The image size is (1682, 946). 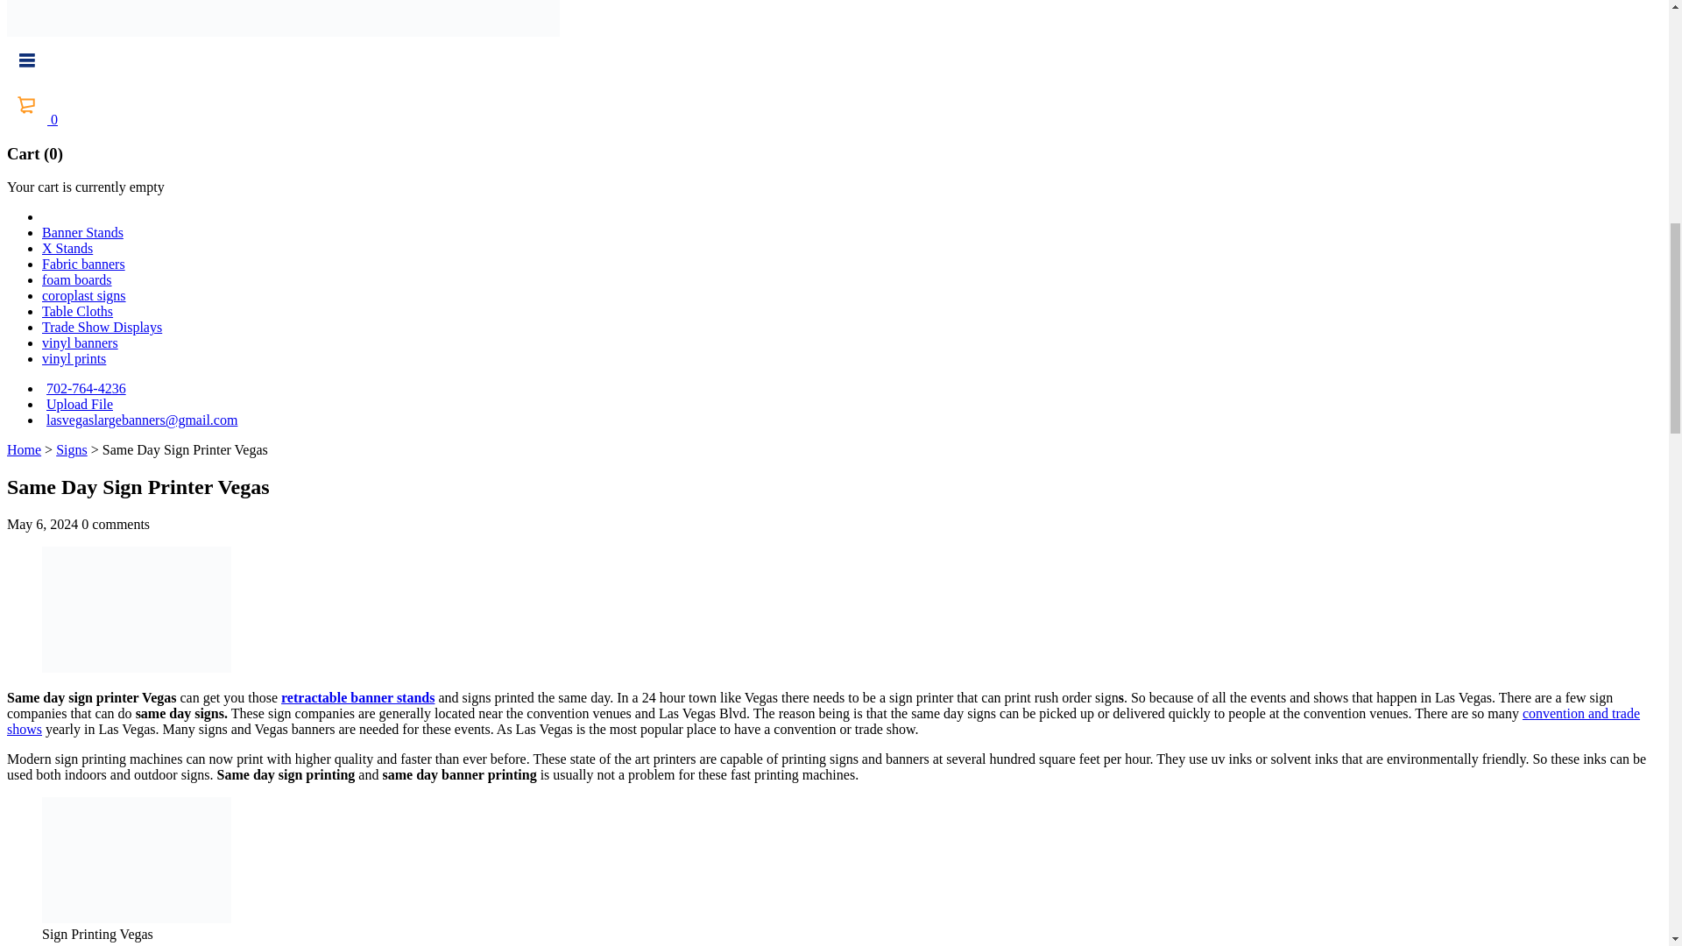 I want to click on Table Cloths, so click(x=77, y=310).